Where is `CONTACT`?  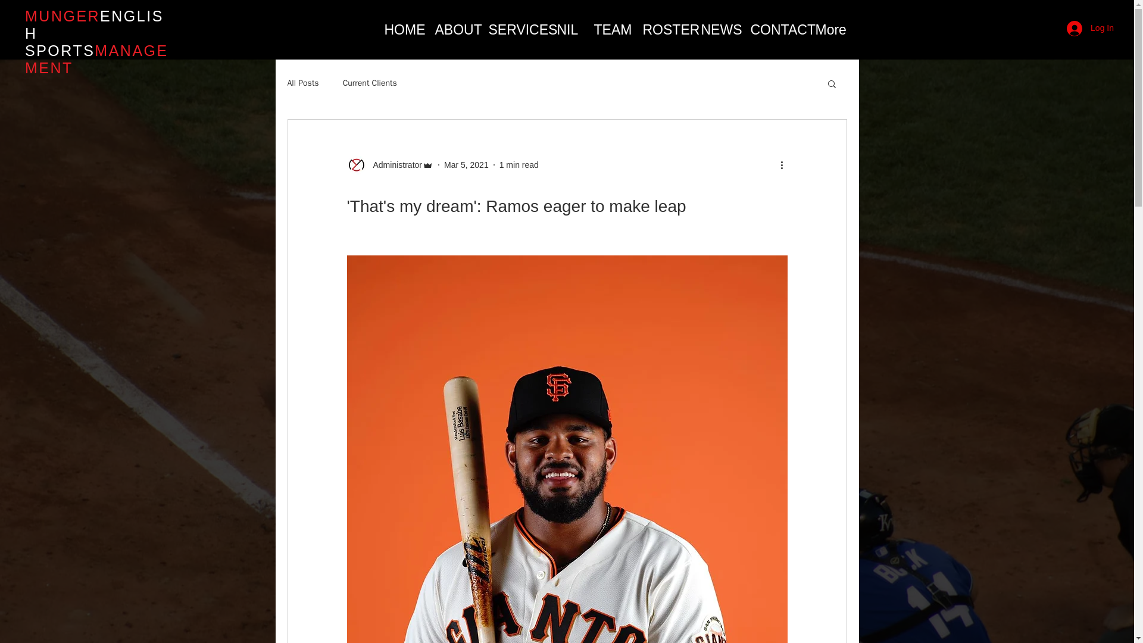 CONTACT is located at coordinates (774, 30).